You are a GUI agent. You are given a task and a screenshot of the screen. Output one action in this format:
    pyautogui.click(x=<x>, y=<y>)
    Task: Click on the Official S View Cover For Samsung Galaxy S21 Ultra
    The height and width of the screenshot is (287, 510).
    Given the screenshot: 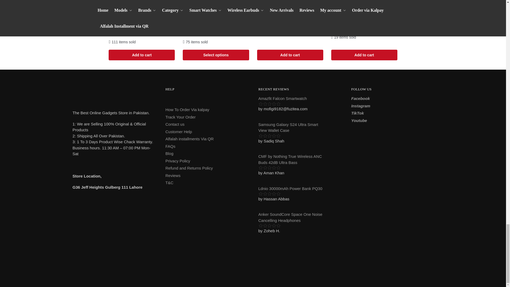 What is the action you would take?
    pyautogui.click(x=216, y=5)
    